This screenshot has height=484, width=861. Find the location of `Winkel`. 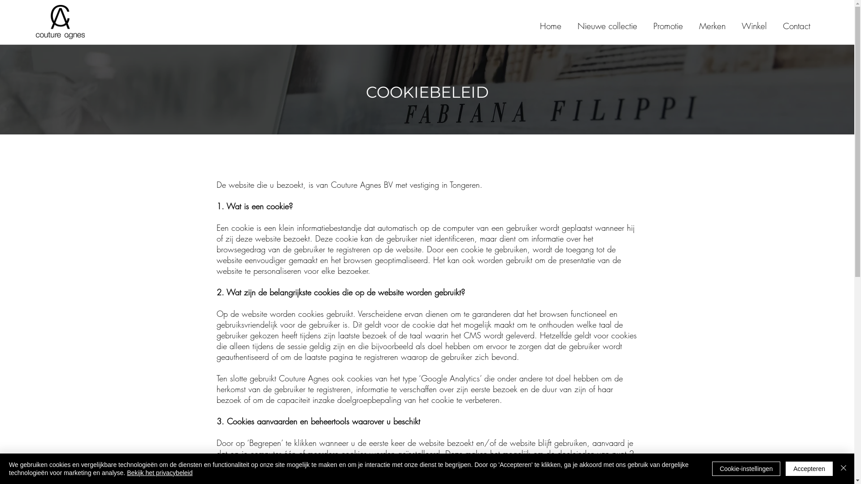

Winkel is located at coordinates (754, 22).